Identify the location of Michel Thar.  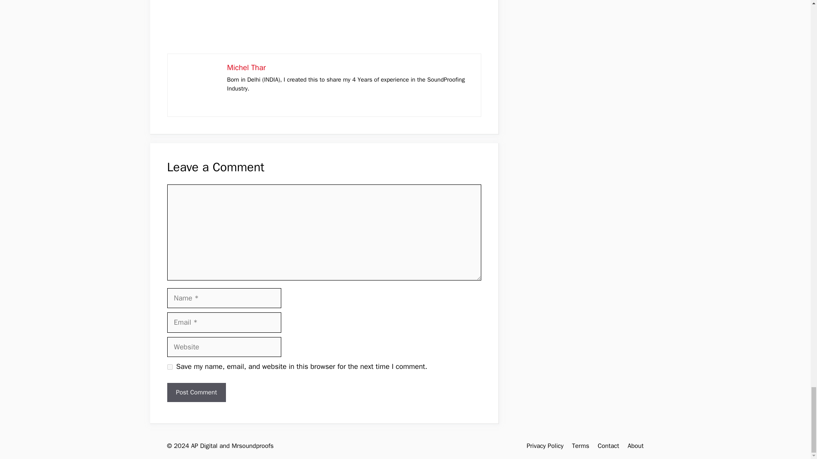
(246, 67).